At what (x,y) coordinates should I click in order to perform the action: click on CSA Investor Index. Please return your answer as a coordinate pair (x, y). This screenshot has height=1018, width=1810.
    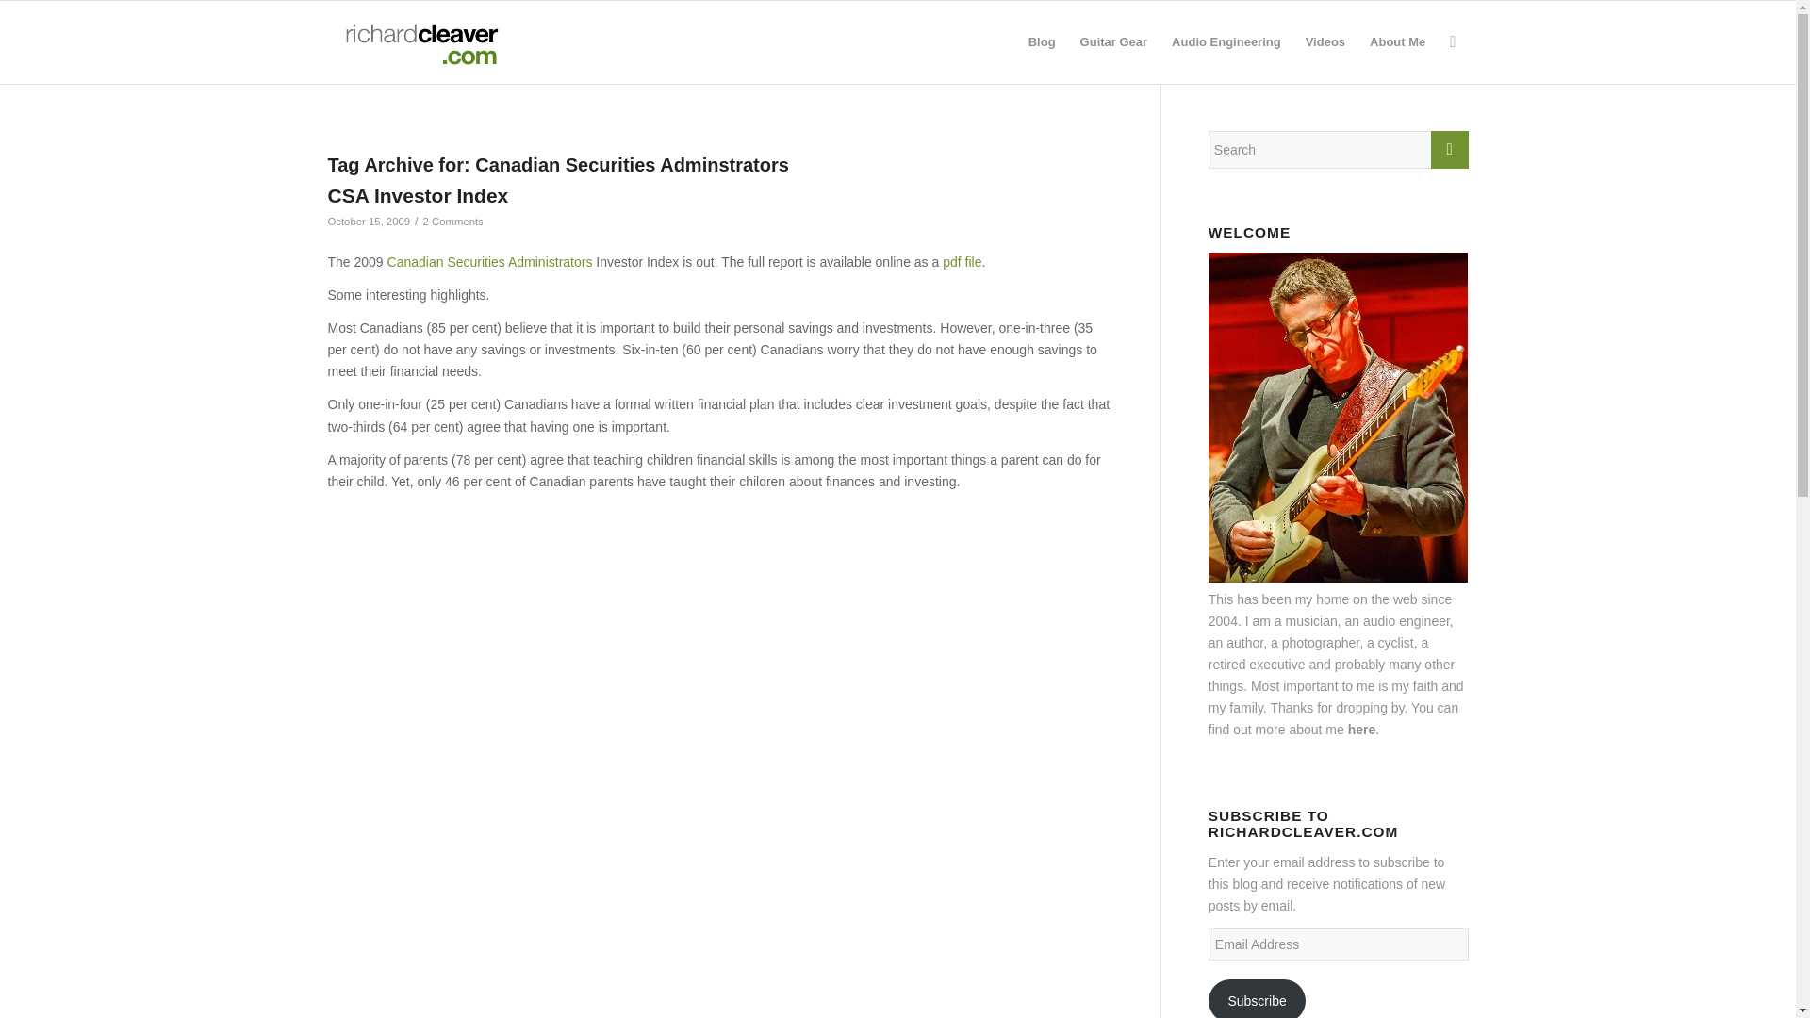
    Looking at the image, I should click on (418, 195).